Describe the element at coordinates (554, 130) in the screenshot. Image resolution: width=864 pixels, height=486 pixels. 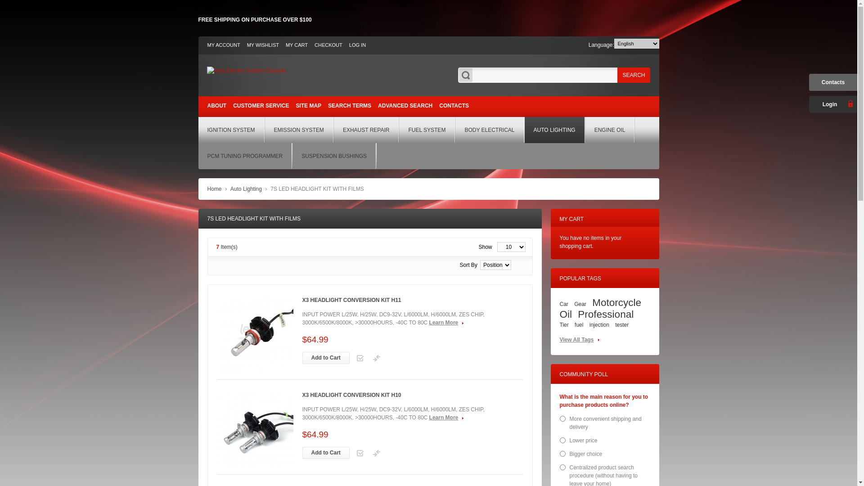
I see `AUTO LIGHTING` at that location.